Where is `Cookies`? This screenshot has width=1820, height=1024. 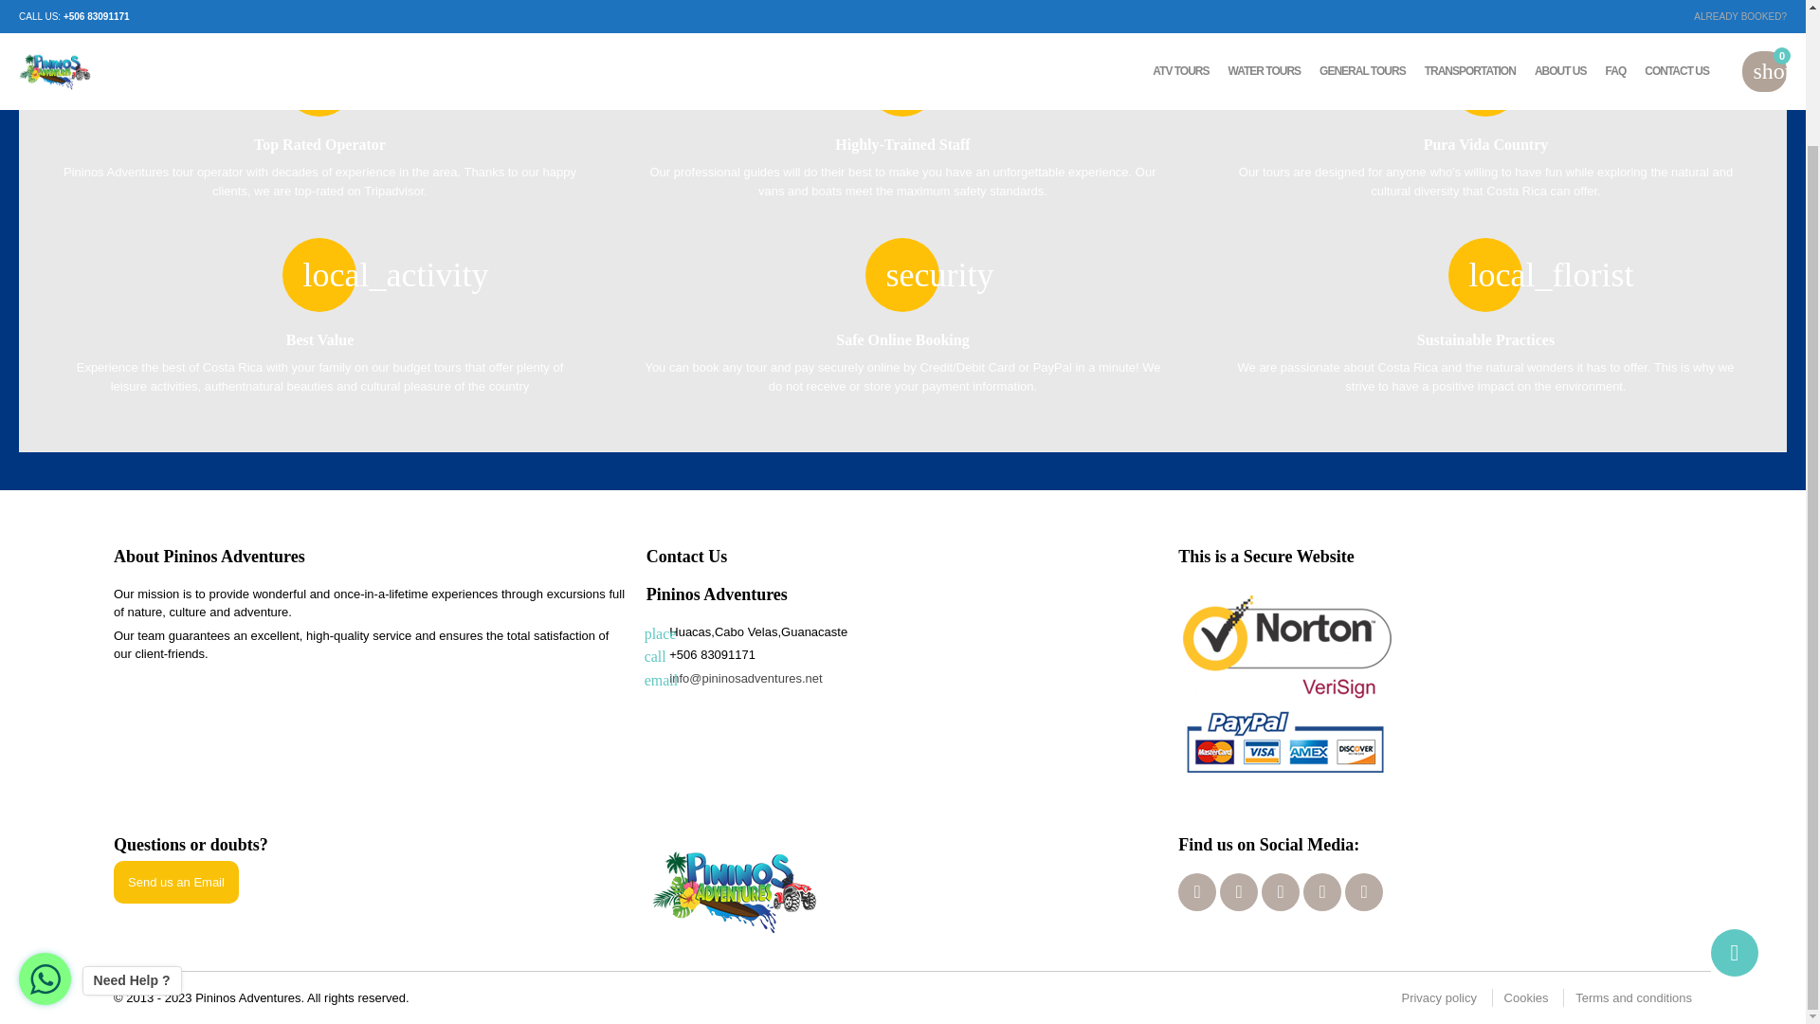 Cookies is located at coordinates (1526, 997).